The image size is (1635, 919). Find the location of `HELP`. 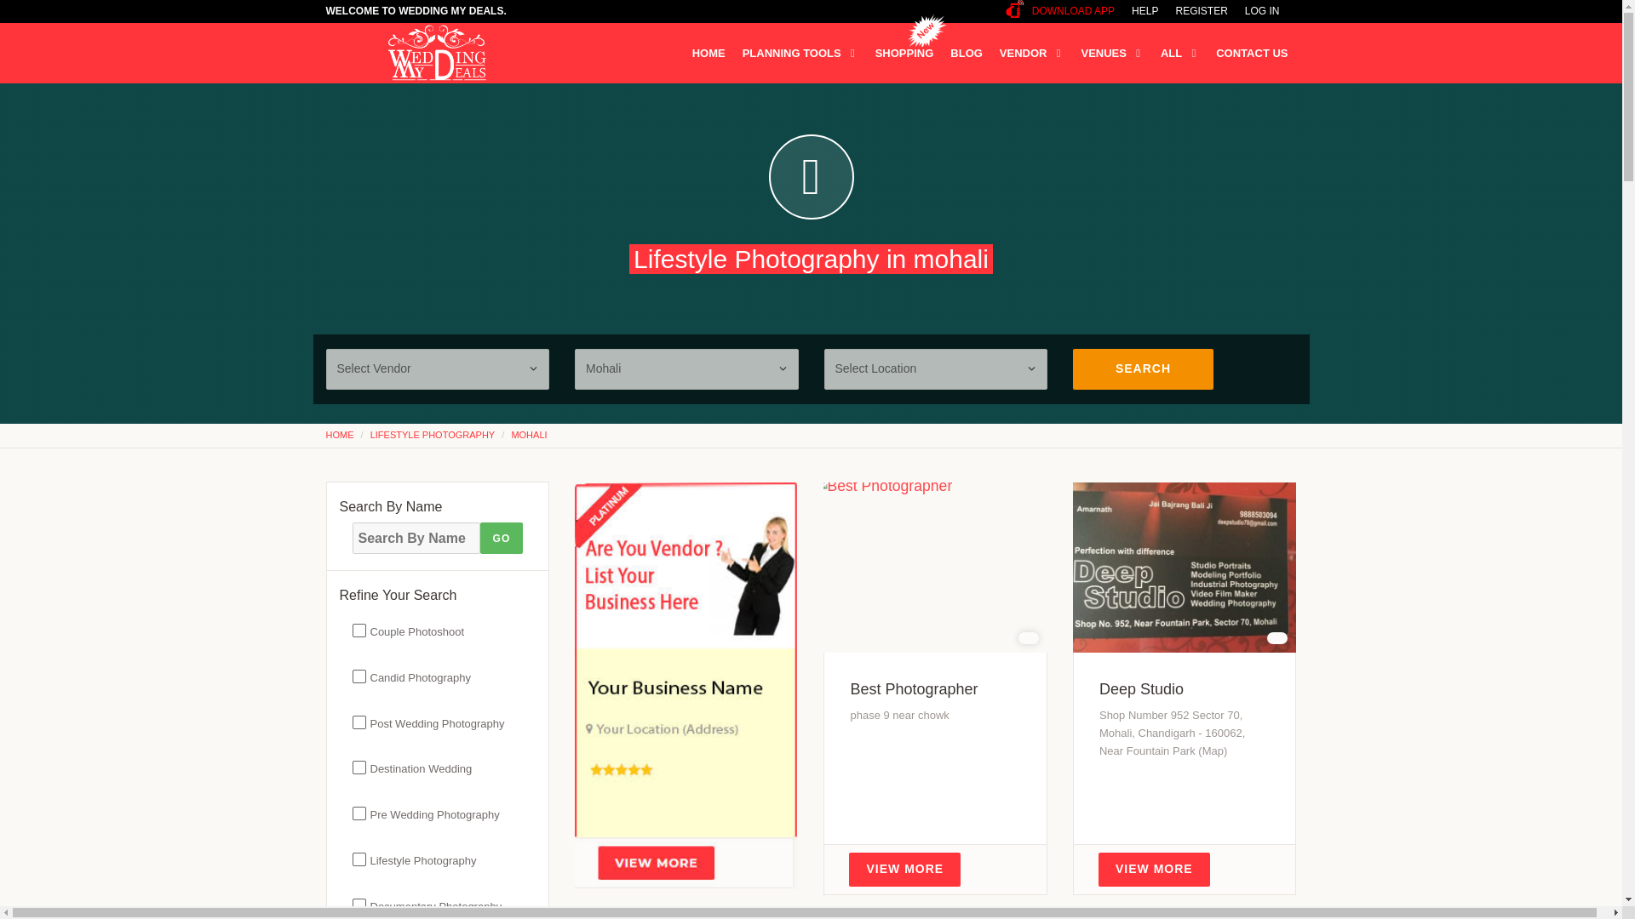

HELP is located at coordinates (1144, 11).